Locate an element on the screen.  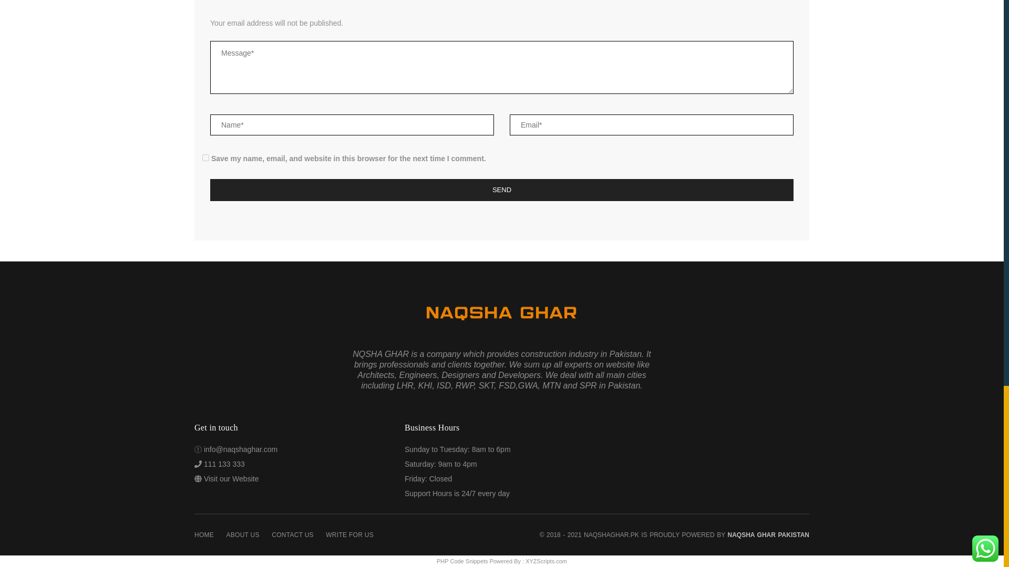
HOME is located at coordinates (204, 534).